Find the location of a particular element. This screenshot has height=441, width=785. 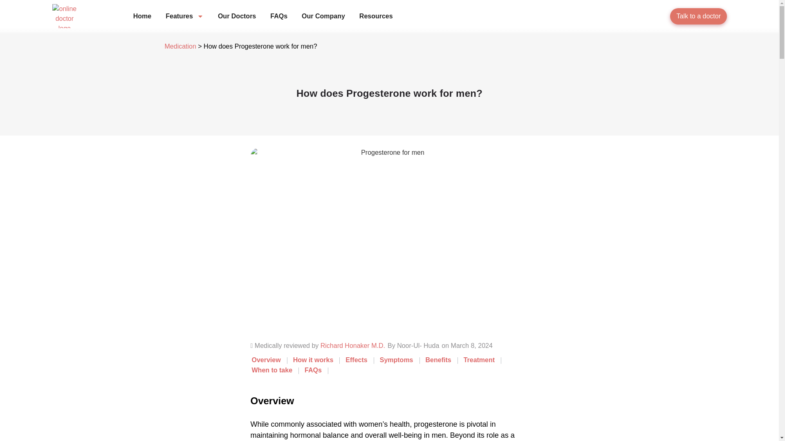

FAQs is located at coordinates (278, 16).